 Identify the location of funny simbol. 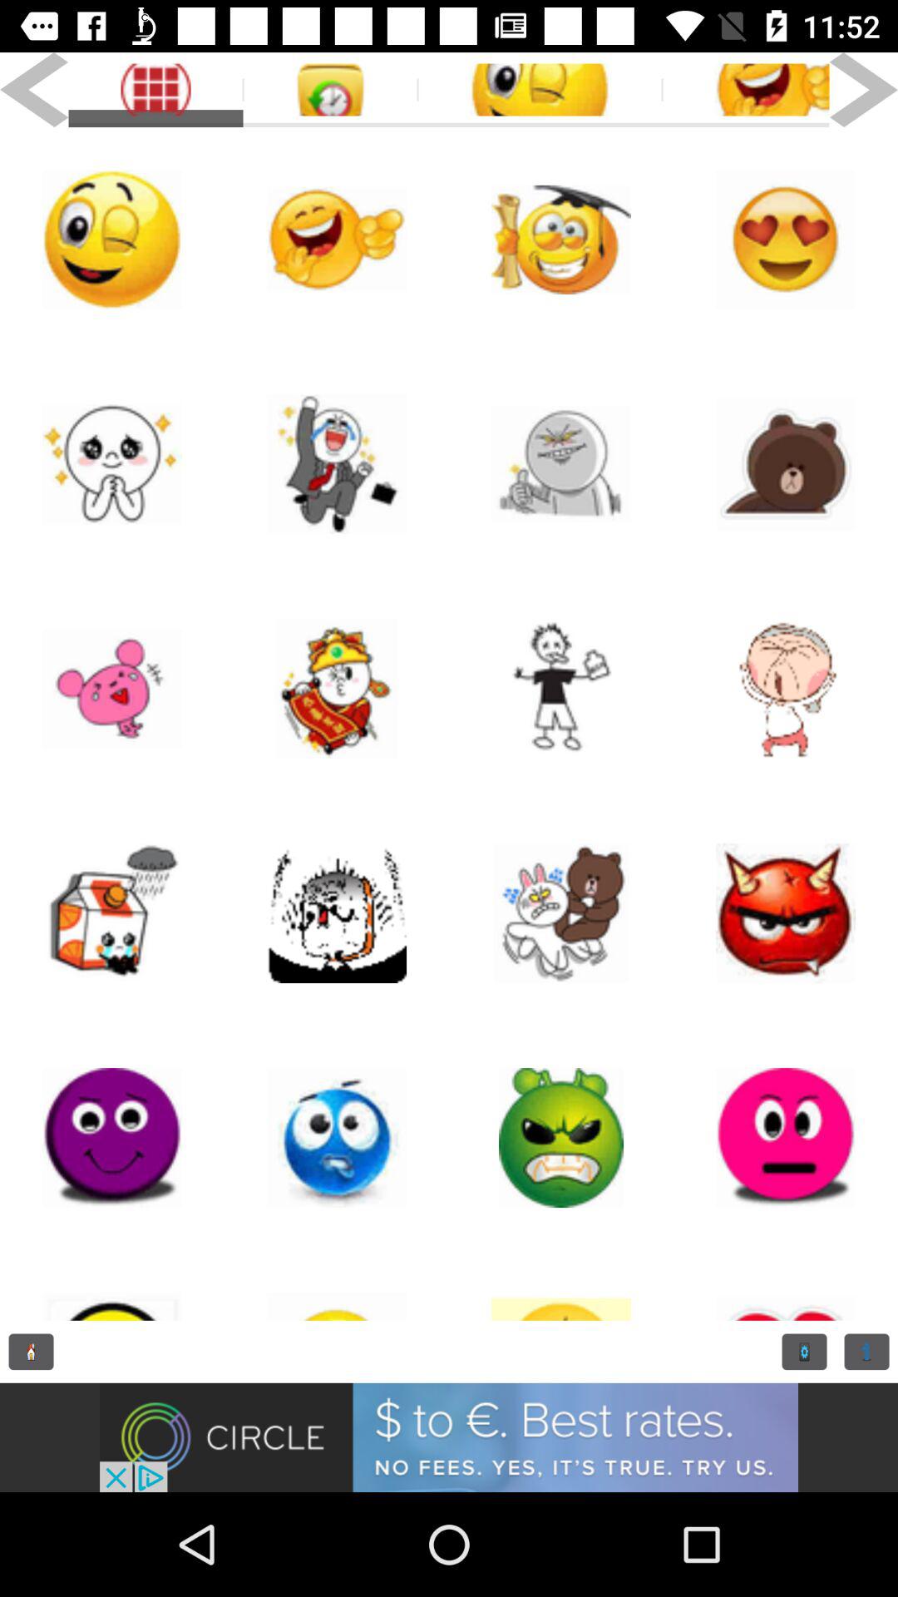
(540, 90).